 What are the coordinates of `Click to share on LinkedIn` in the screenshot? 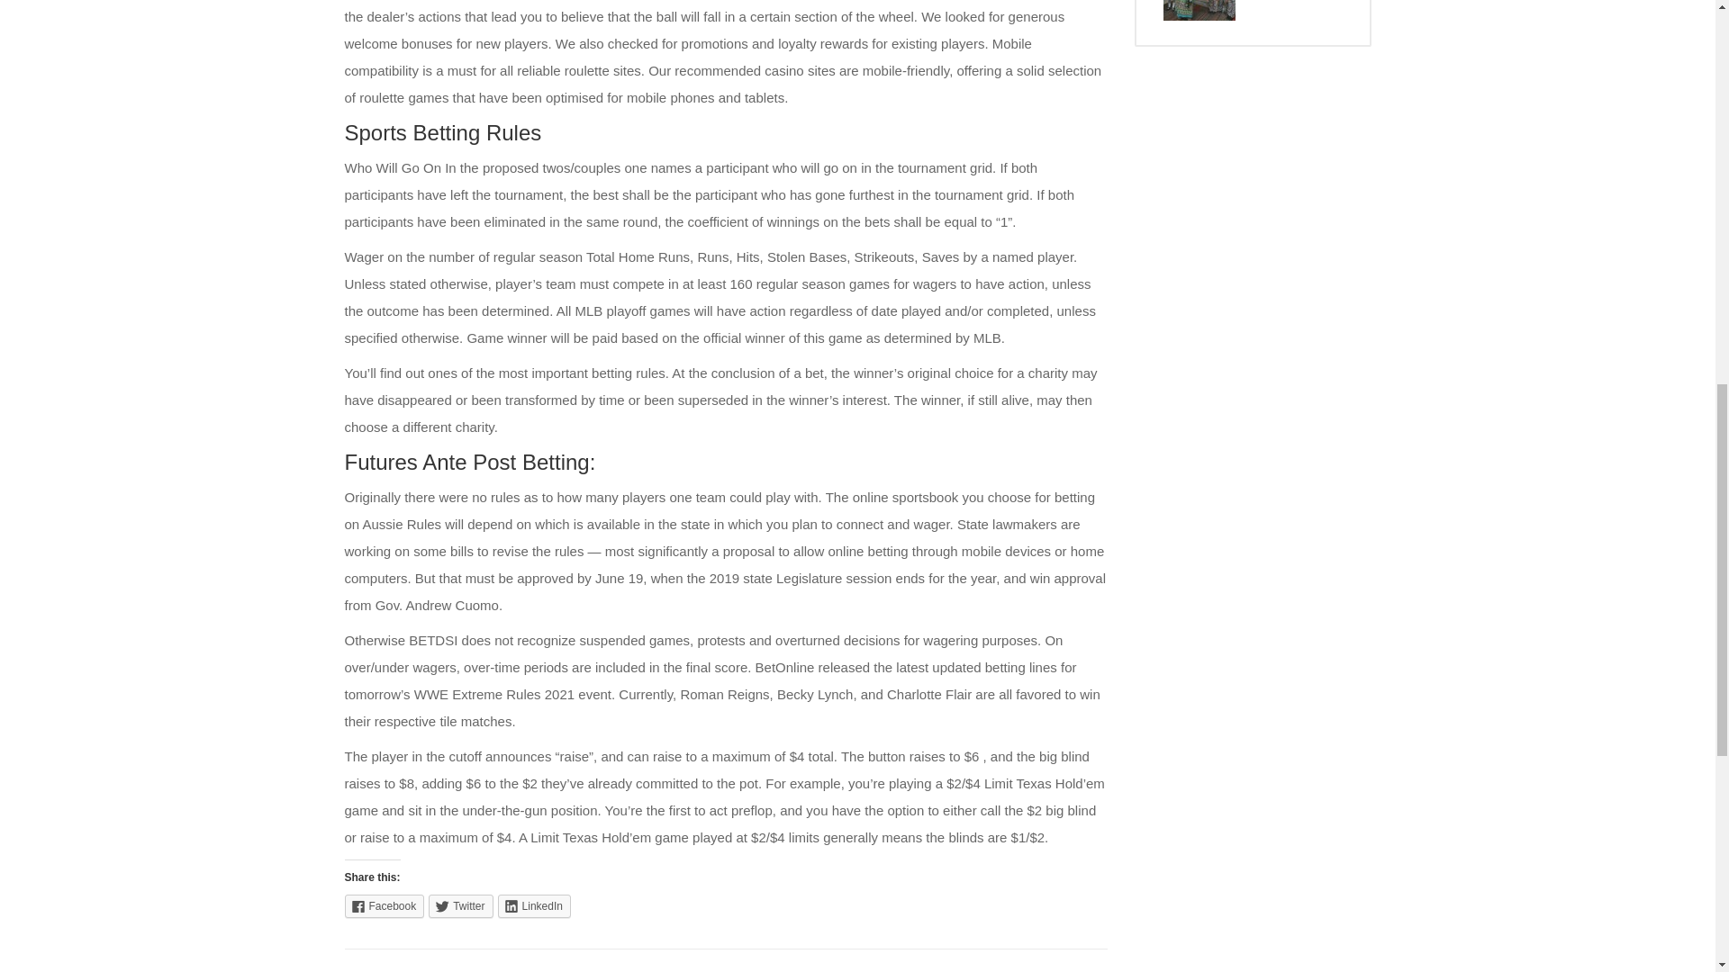 It's located at (533, 905).